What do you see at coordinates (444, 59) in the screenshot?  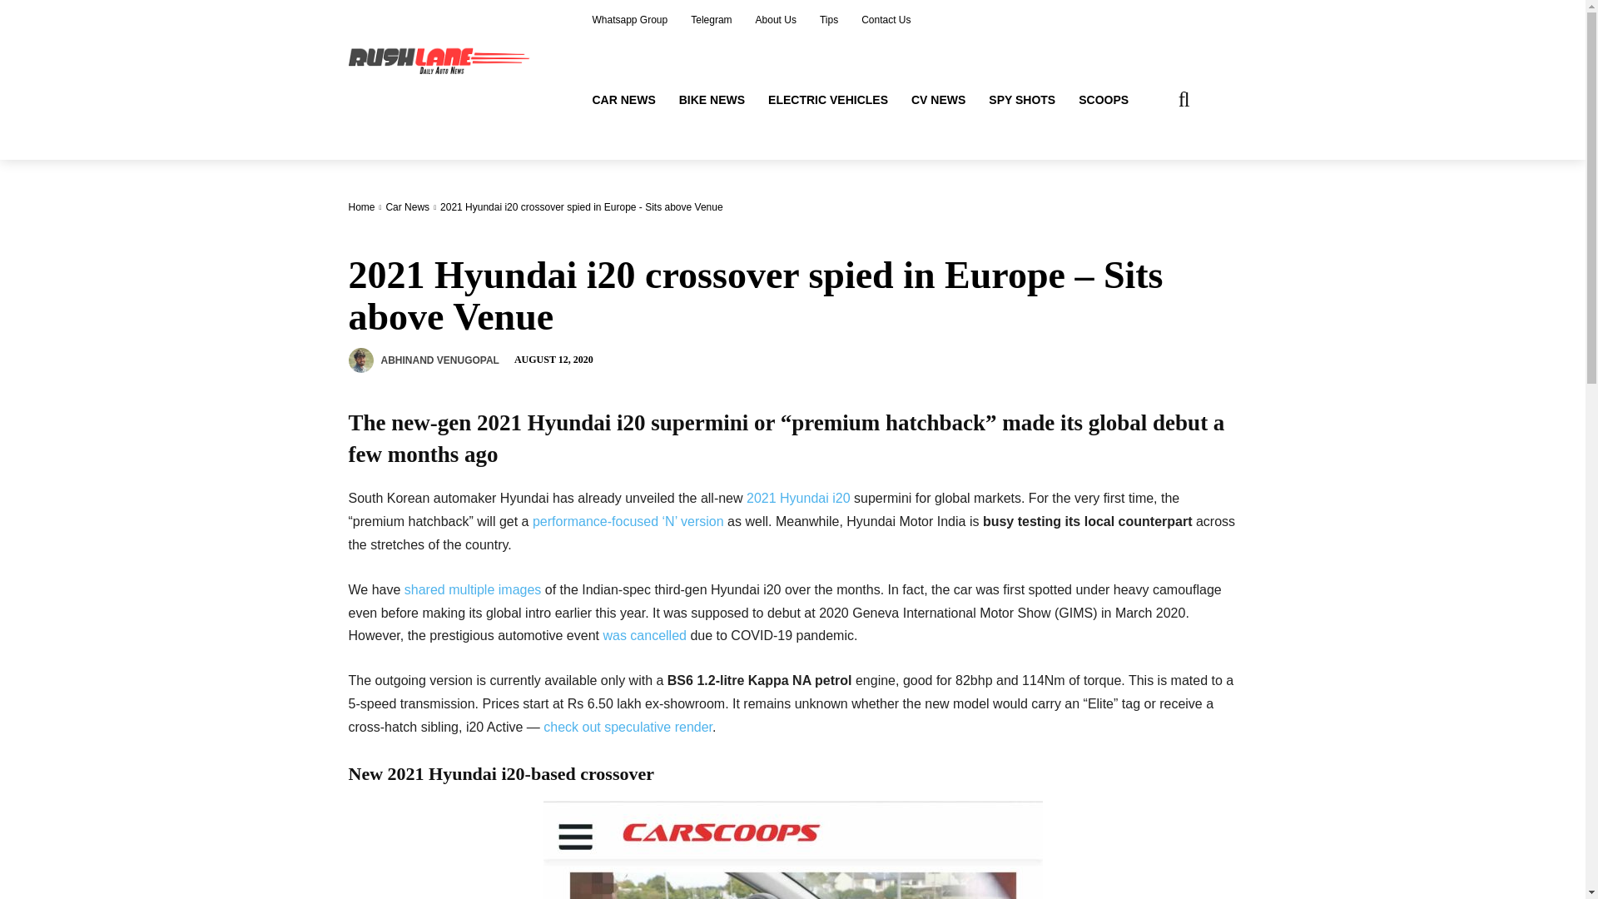 I see `rushlane logo` at bounding box center [444, 59].